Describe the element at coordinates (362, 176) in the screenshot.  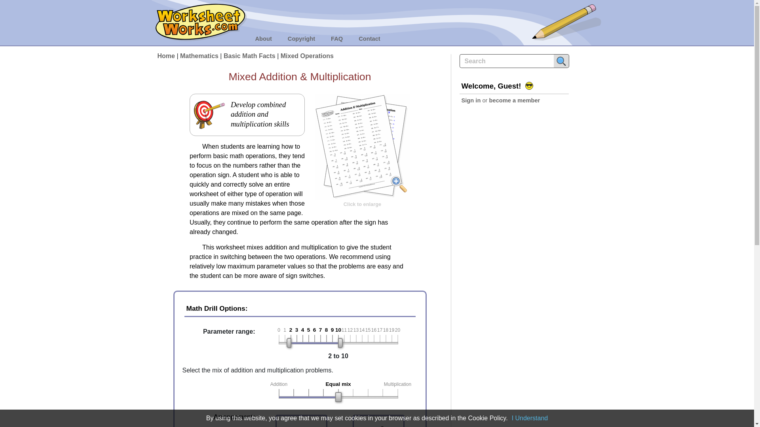
I see `Click to enlarge` at that location.